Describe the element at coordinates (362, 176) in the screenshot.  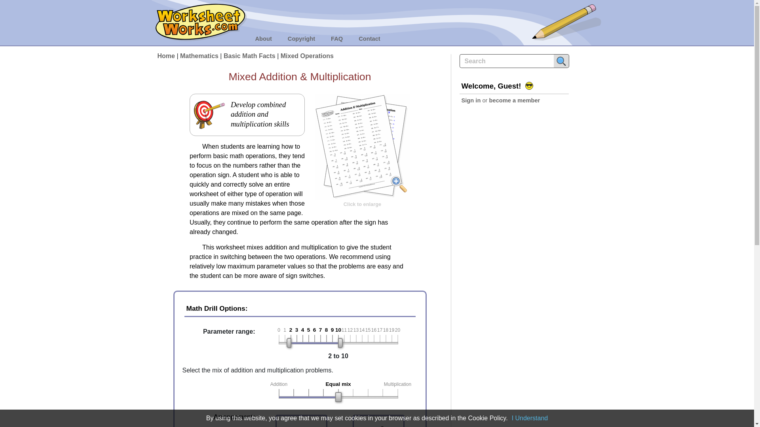
I see `Click to enlarge` at that location.